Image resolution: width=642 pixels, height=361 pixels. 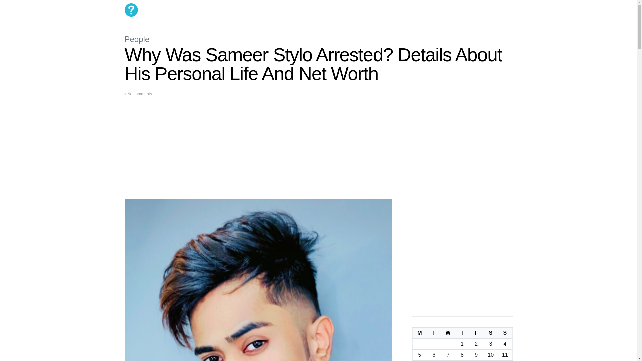 What do you see at coordinates (258, 152) in the screenshot?
I see `Advertisement` at bounding box center [258, 152].